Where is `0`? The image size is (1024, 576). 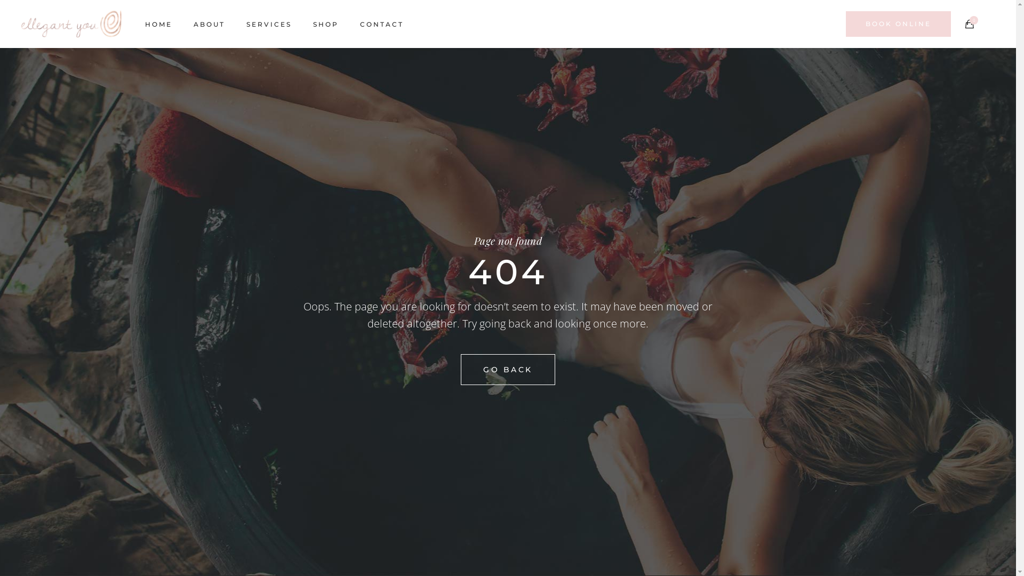 0 is located at coordinates (970, 24).